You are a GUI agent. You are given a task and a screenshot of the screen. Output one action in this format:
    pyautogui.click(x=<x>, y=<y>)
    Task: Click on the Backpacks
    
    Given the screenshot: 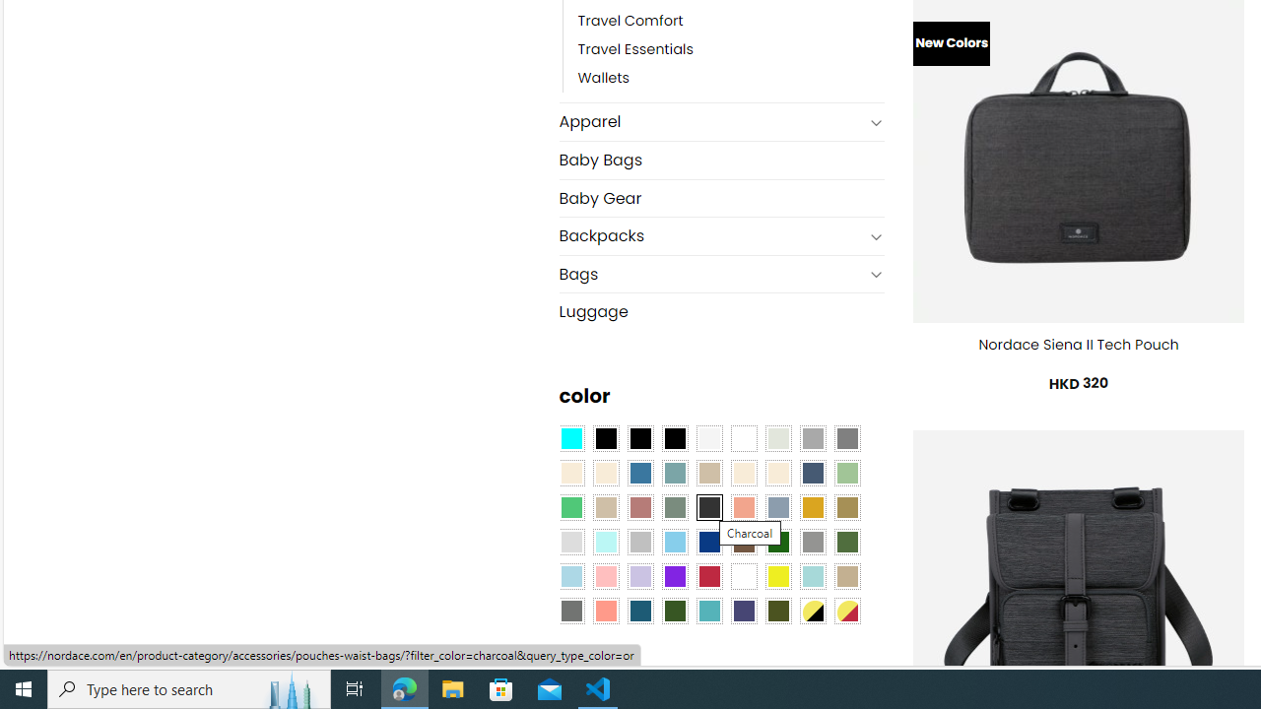 What is the action you would take?
    pyautogui.click(x=711, y=236)
    